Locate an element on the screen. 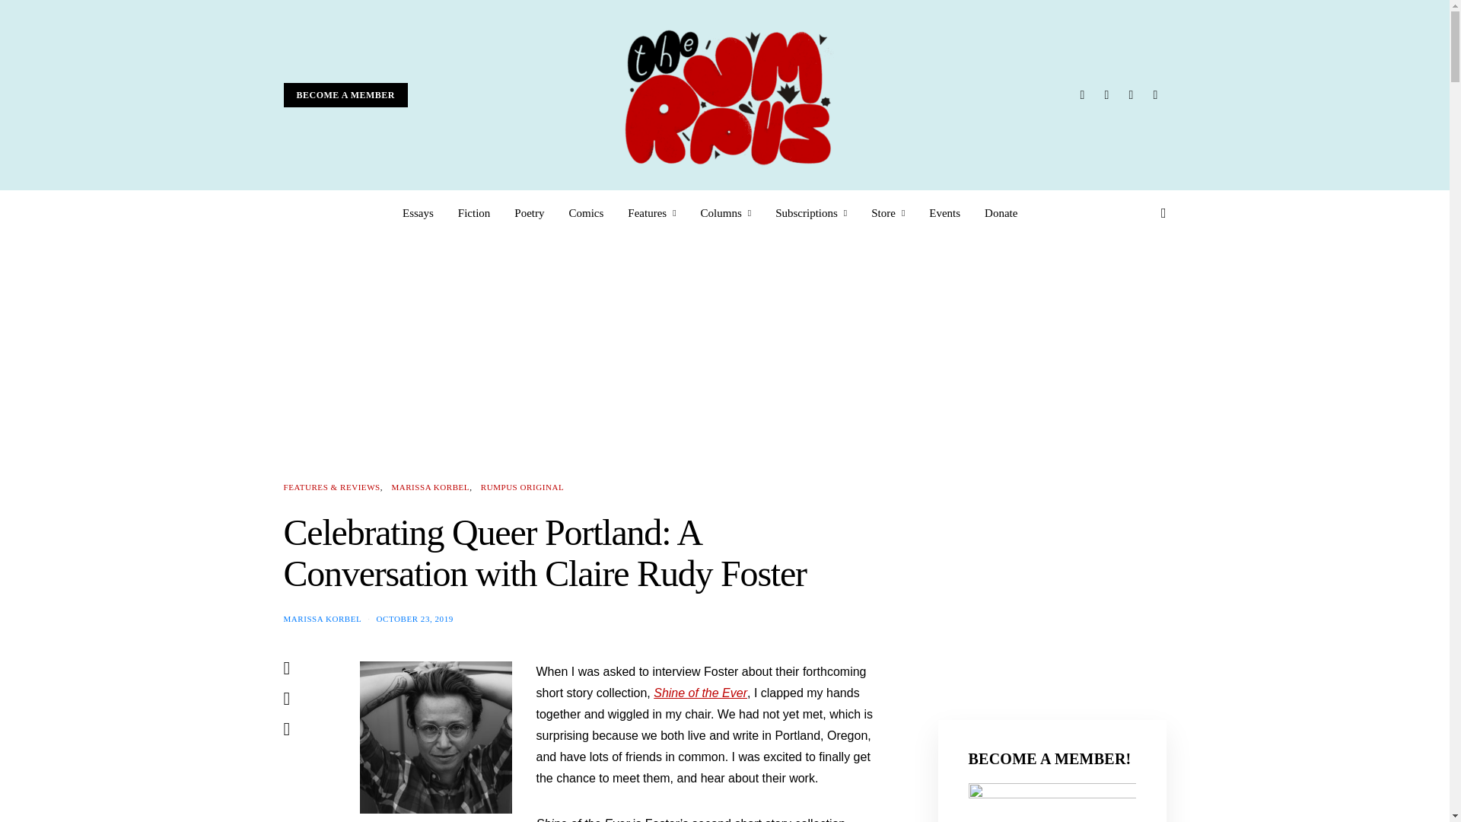 This screenshot has width=1461, height=822. 3rd party ad content is located at coordinates (1052, 575).